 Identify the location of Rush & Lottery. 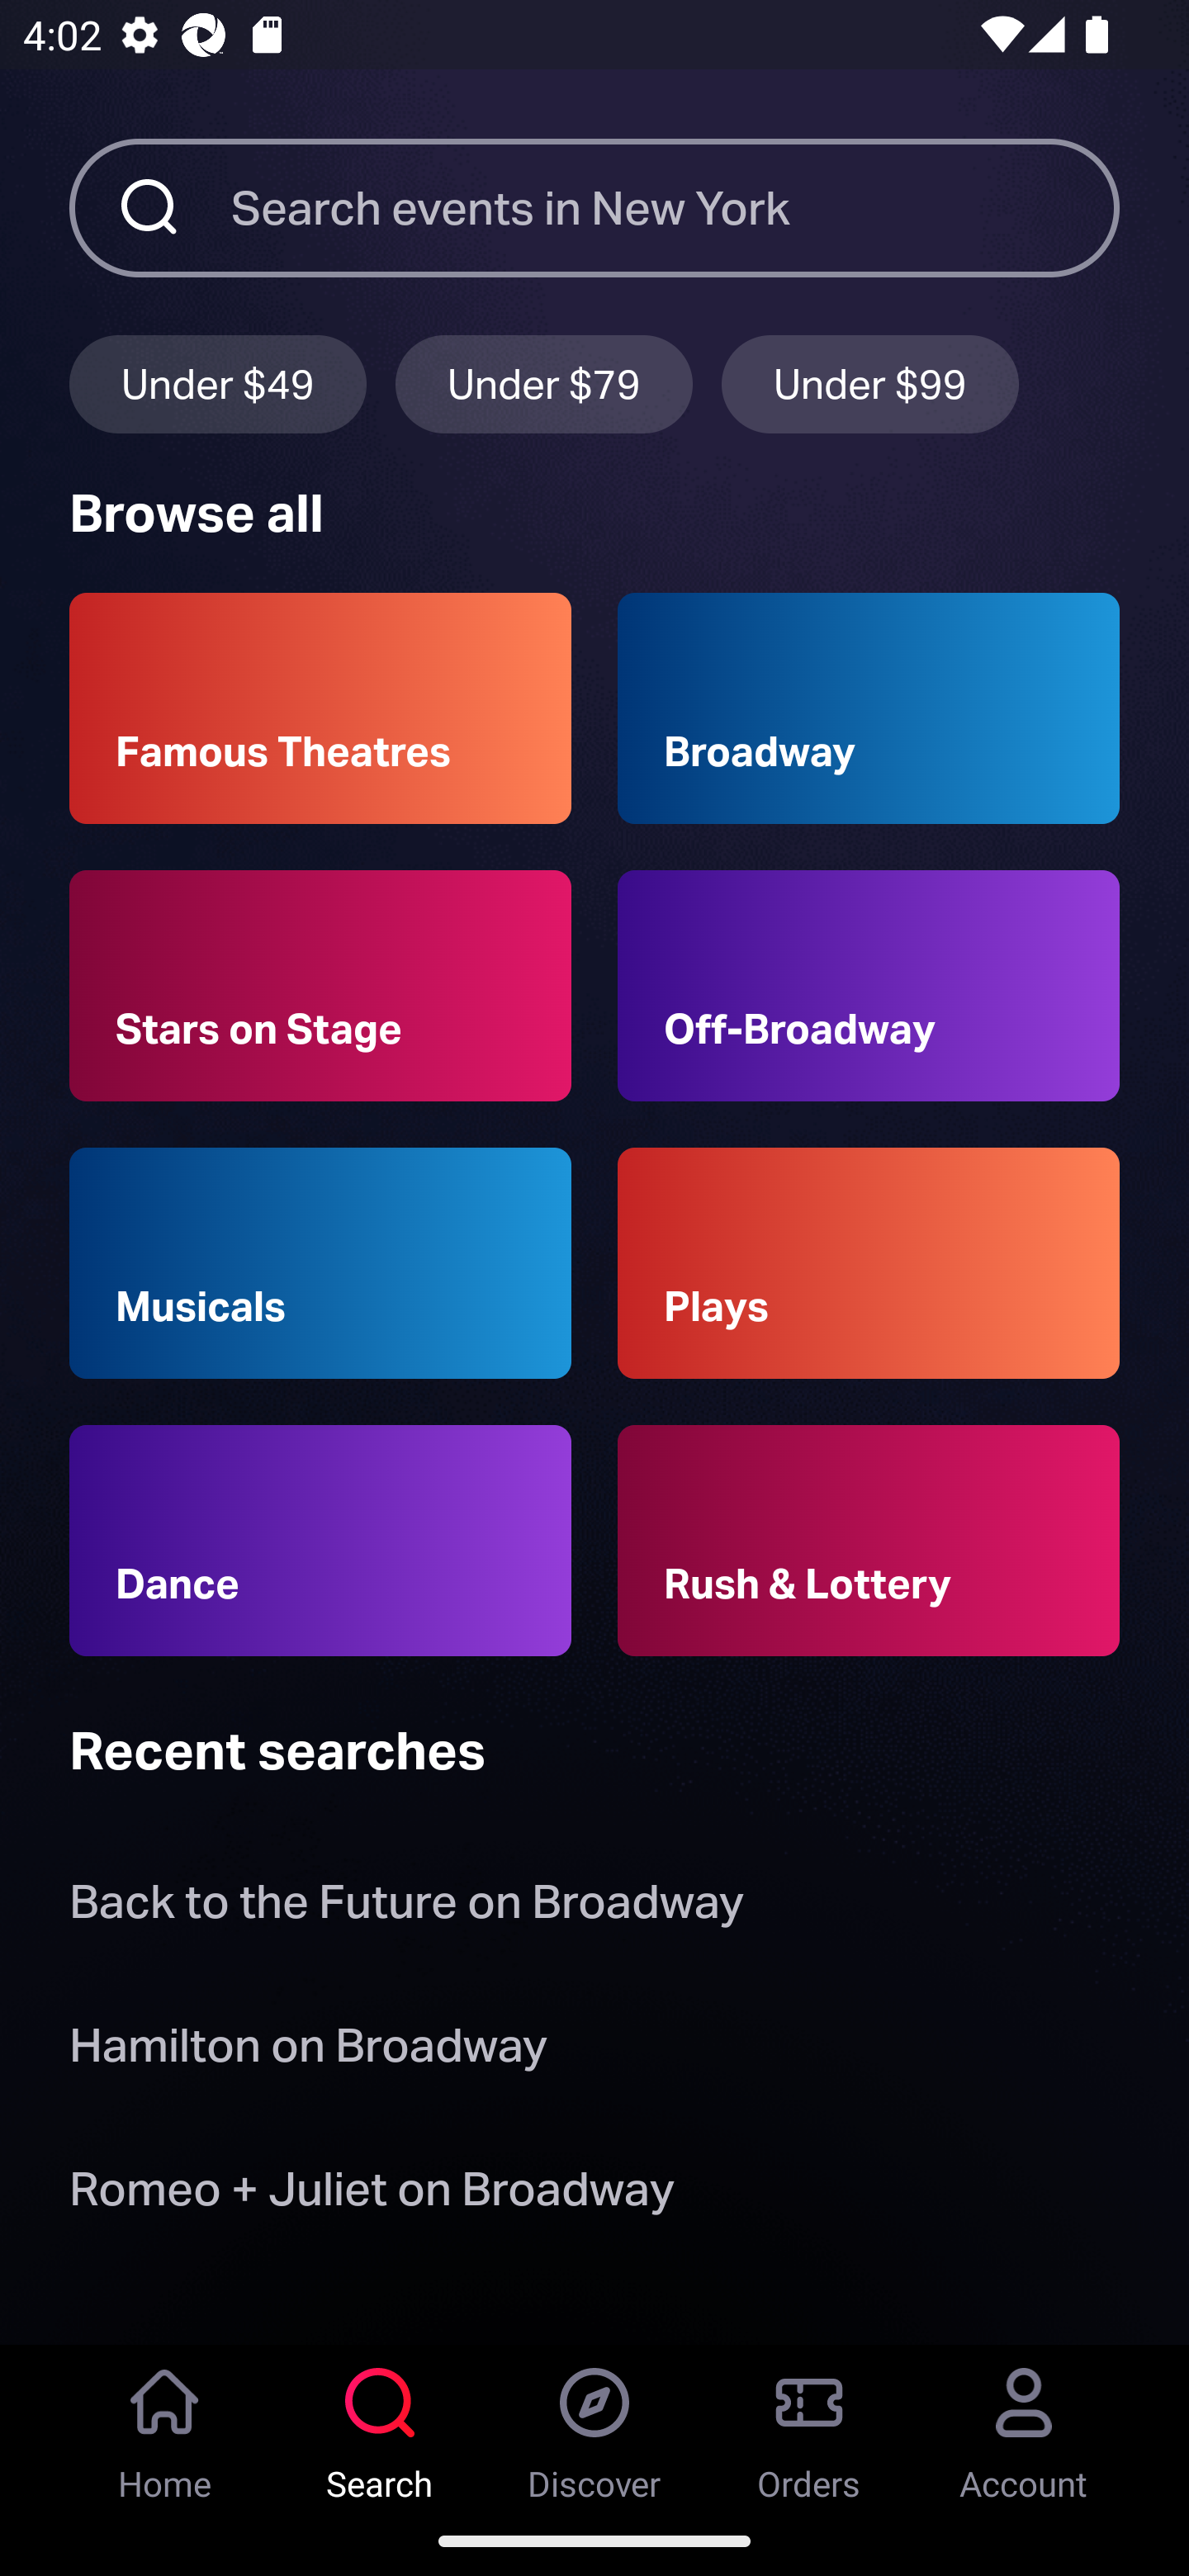
(869, 1541).